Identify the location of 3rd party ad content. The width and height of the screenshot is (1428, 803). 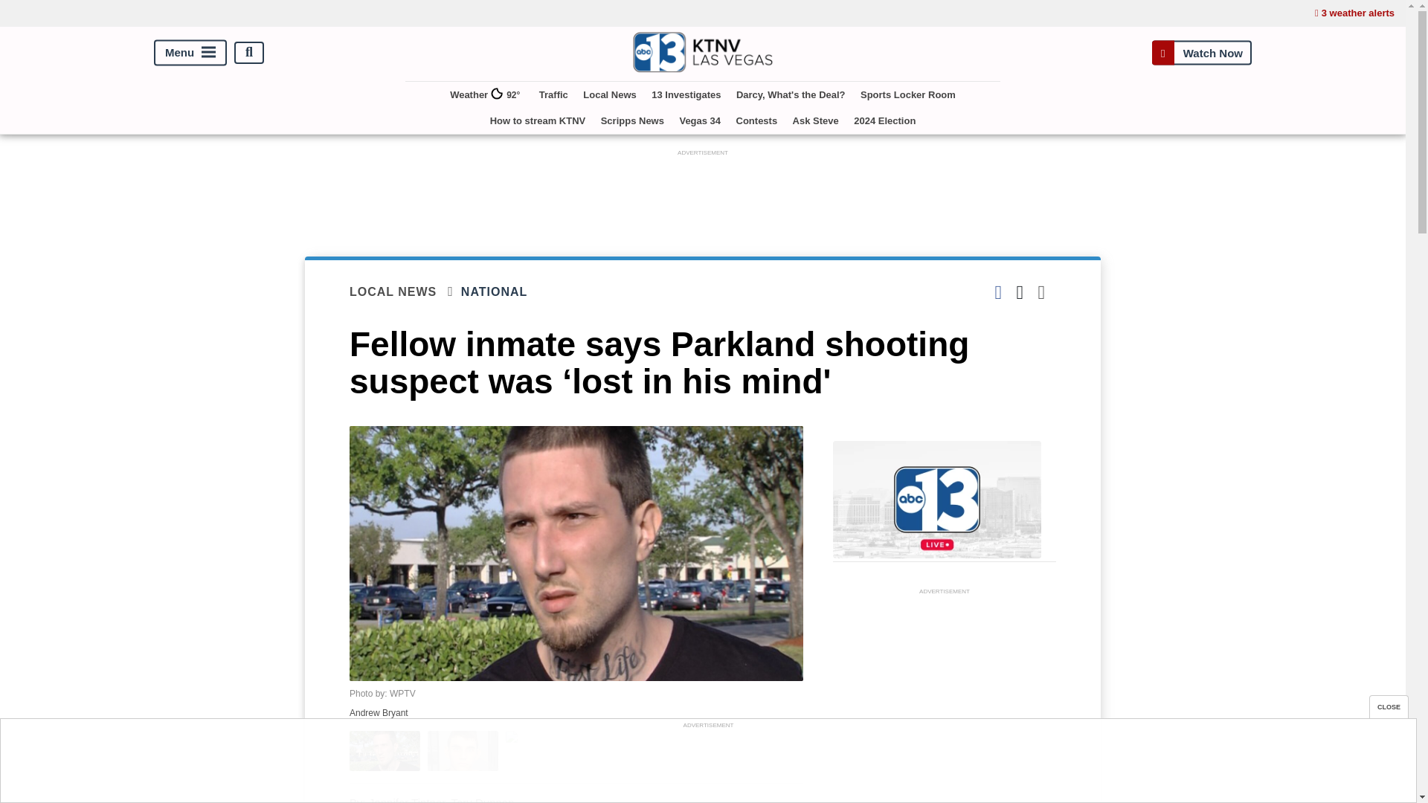
(707, 765).